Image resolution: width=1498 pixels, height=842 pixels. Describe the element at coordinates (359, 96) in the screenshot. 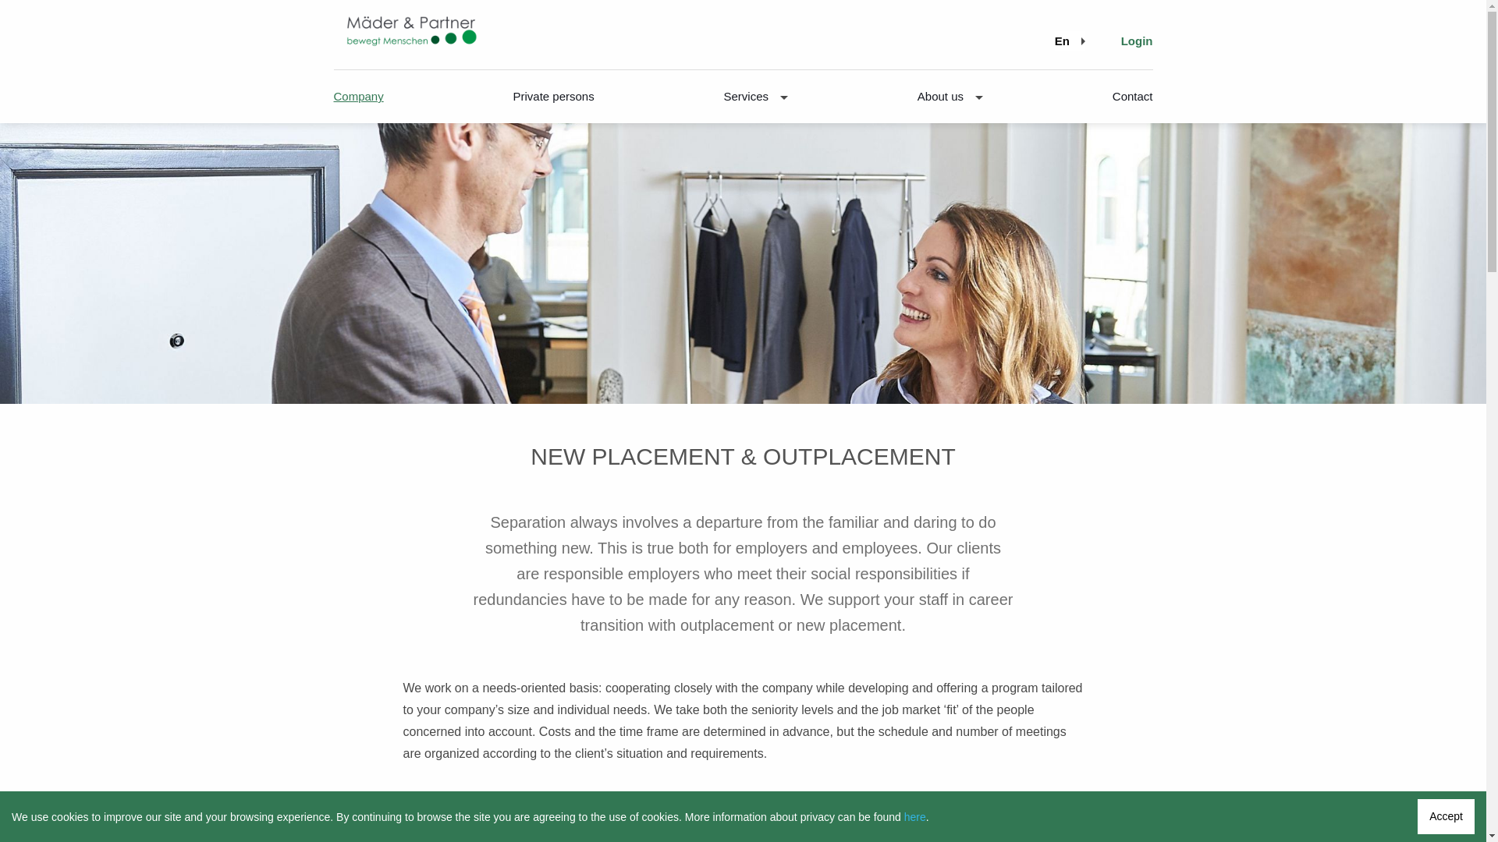

I see `Company` at that location.